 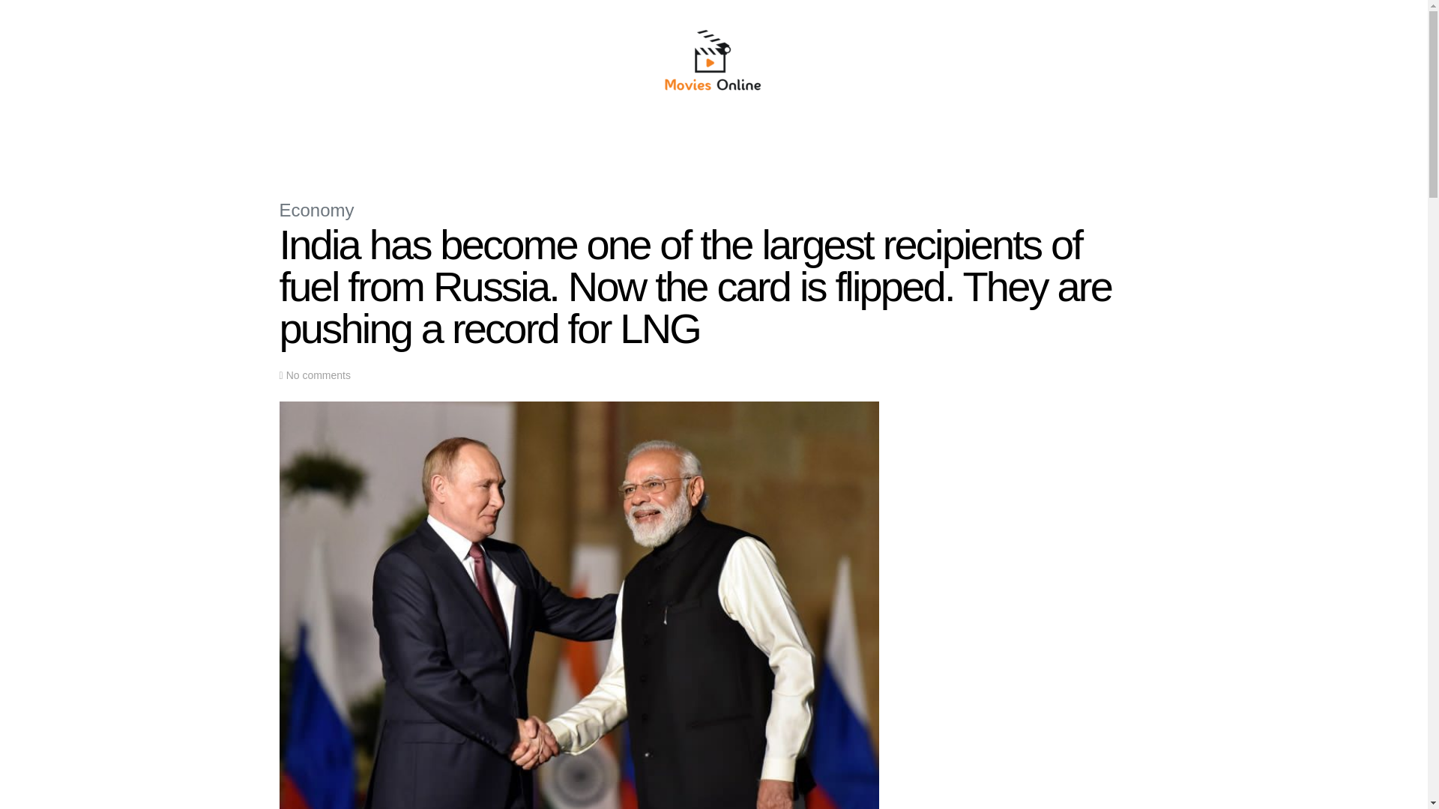 What do you see at coordinates (489, 144) in the screenshot?
I see `TOP NEWS` at bounding box center [489, 144].